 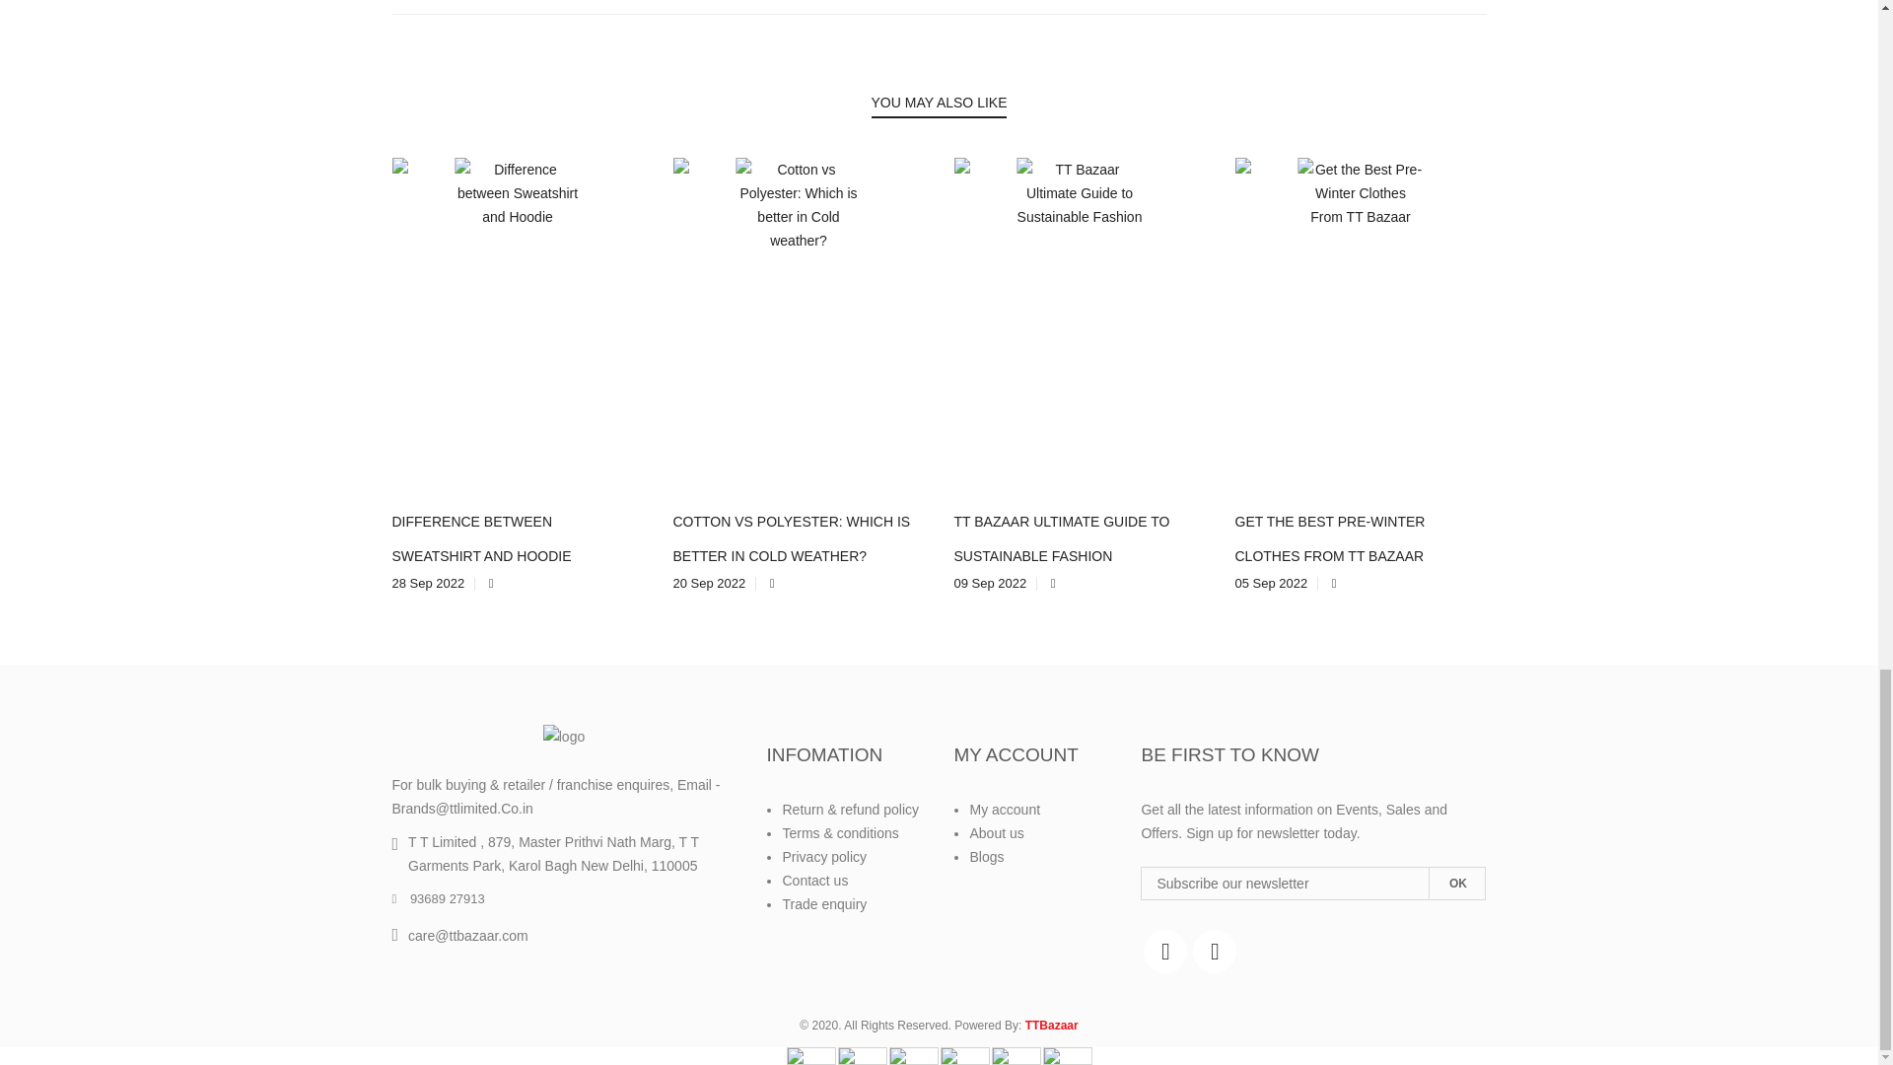 What do you see at coordinates (1457, 884) in the screenshot?
I see `OK` at bounding box center [1457, 884].